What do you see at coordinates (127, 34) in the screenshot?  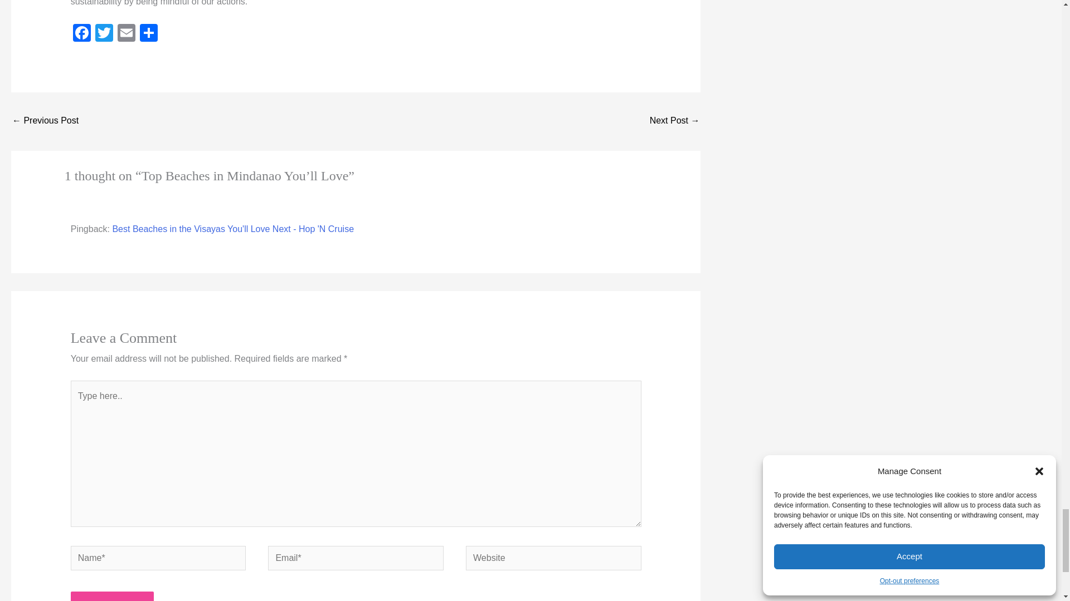 I see `Email` at bounding box center [127, 34].